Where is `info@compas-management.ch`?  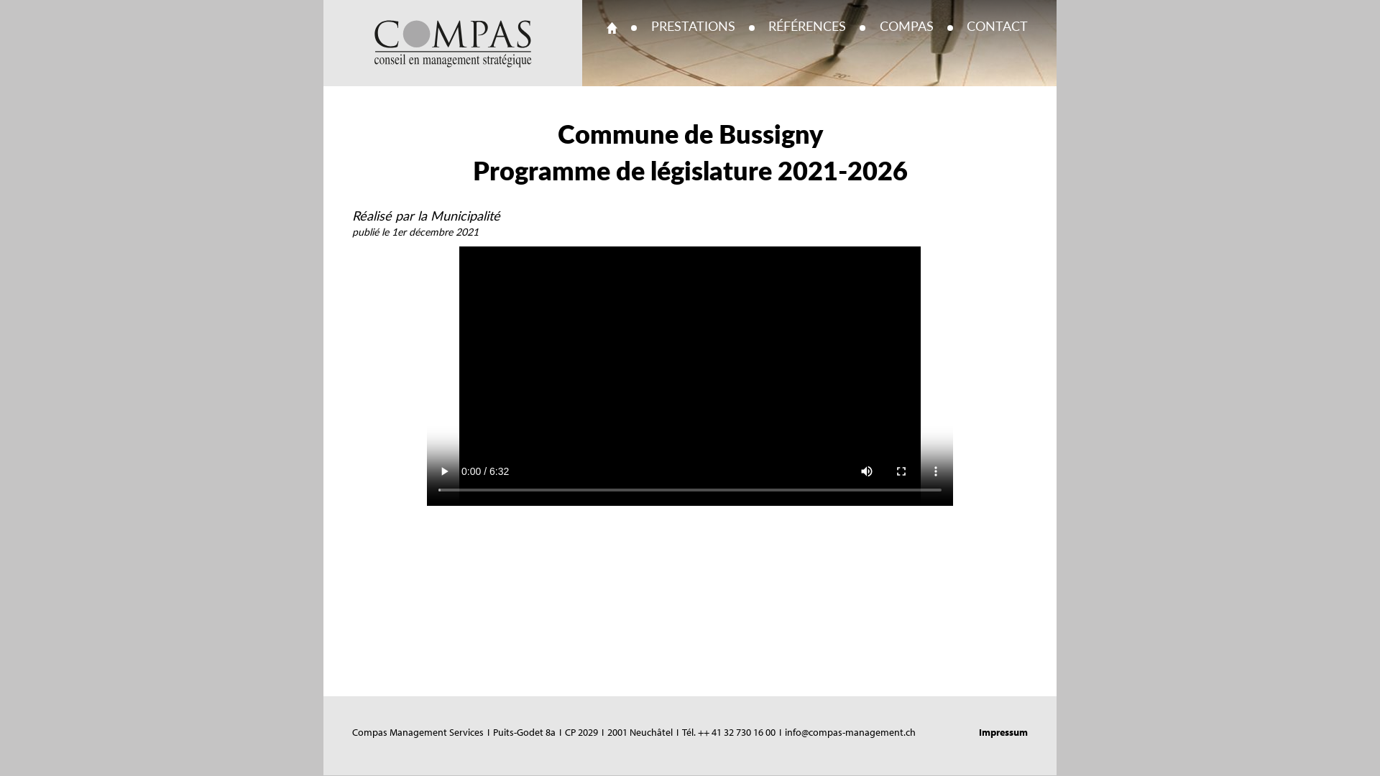 info@compas-management.ch is located at coordinates (850, 732).